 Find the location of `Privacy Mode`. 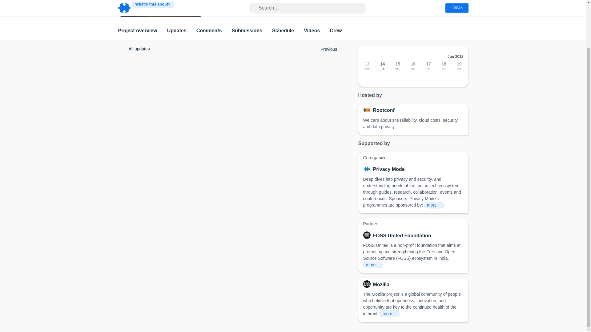

Privacy Mode is located at coordinates (389, 169).